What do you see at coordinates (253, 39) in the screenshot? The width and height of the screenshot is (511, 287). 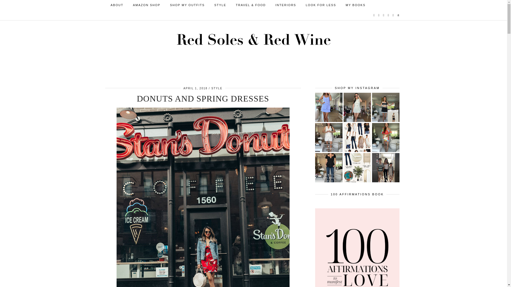 I see `Red Soles and Red Wine` at bounding box center [253, 39].